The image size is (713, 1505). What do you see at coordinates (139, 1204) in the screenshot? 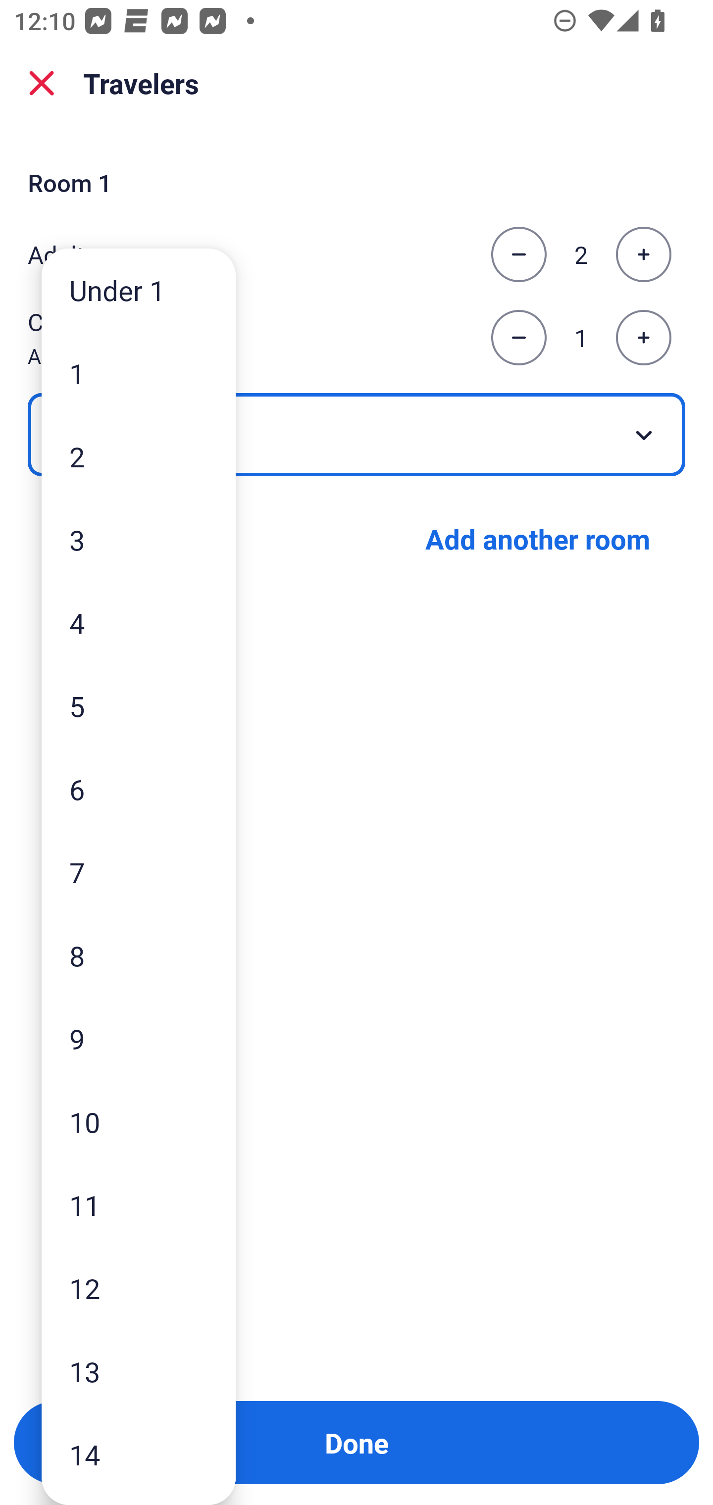
I see `11` at bounding box center [139, 1204].